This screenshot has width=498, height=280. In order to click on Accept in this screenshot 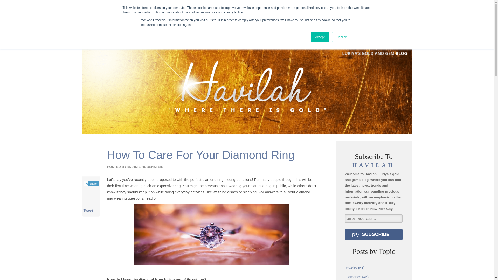, I will do `click(320, 37)`.